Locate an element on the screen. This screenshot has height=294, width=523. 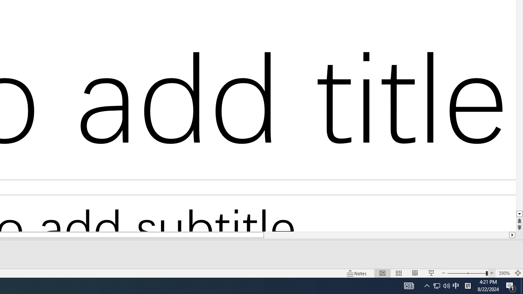
Notes  is located at coordinates (357, 273).